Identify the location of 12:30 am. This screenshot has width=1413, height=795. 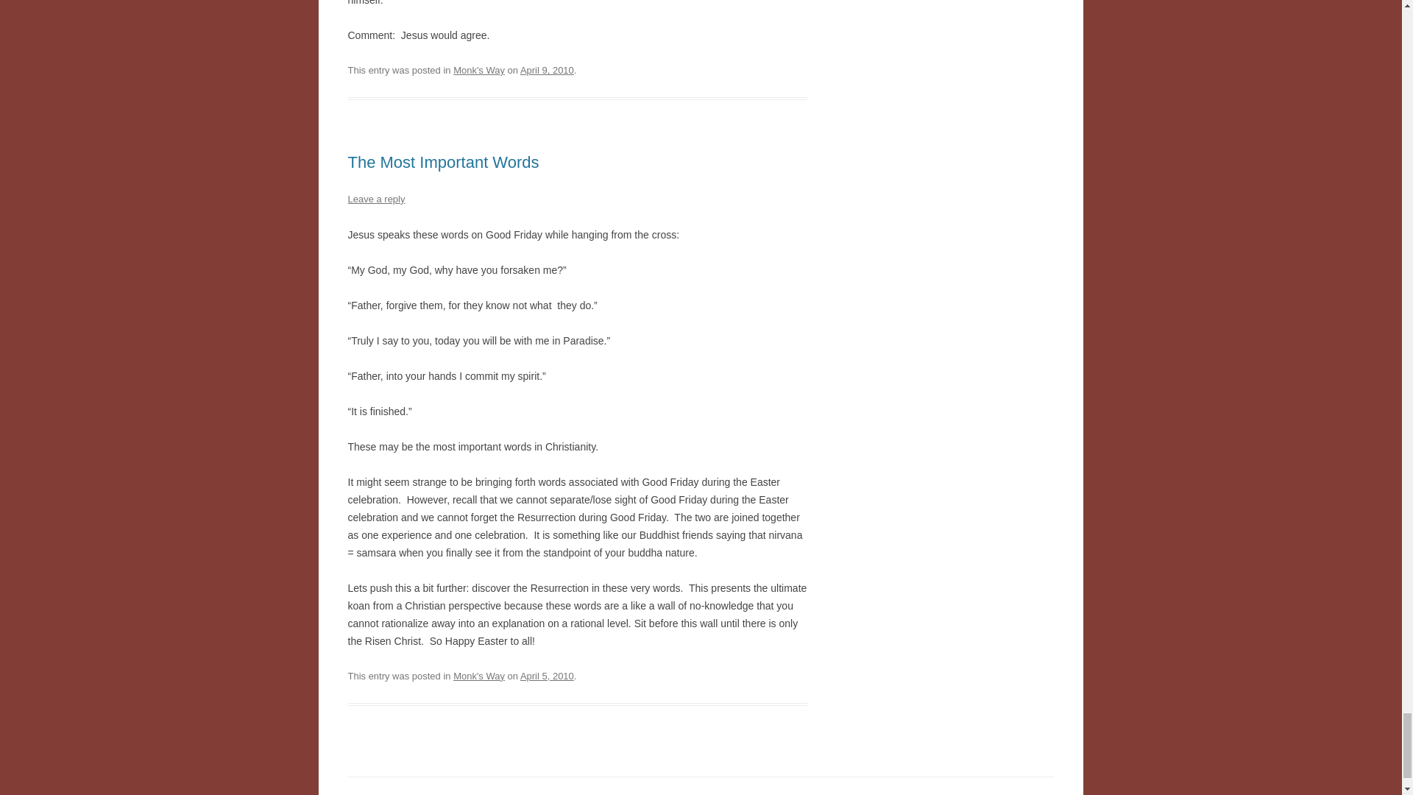
(546, 69).